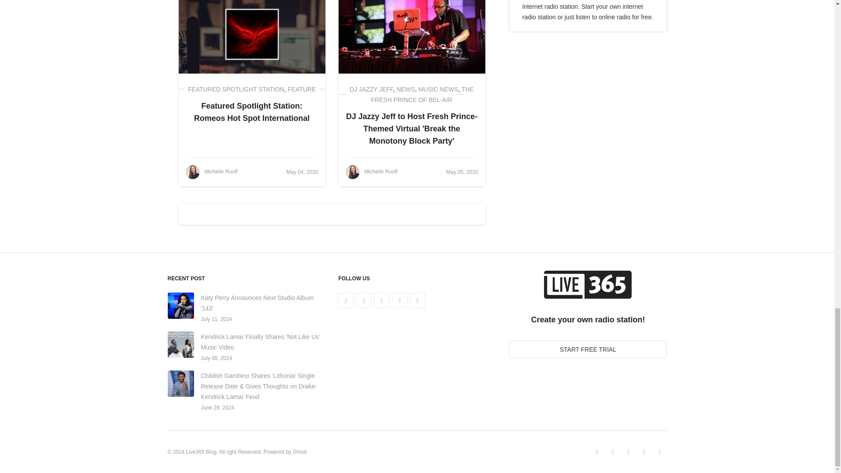 The width and height of the screenshot is (841, 473). I want to click on FEATURED SPOTLIGHT STATION, so click(236, 89).